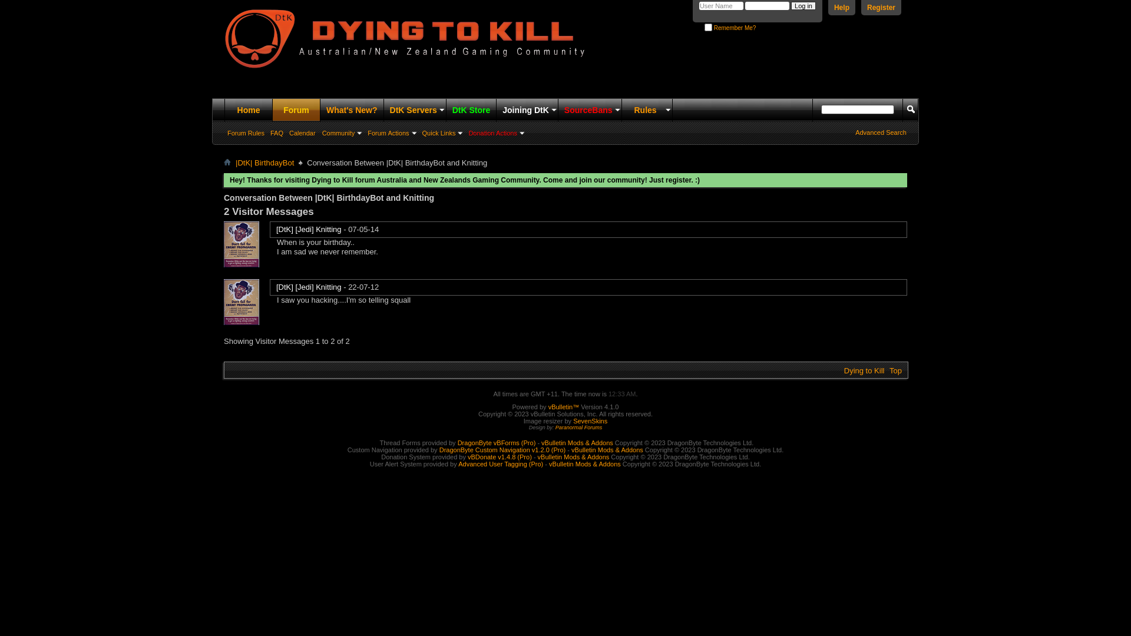 This screenshot has height=636, width=1131. Describe the element at coordinates (249, 110) in the screenshot. I see `Home` at that location.